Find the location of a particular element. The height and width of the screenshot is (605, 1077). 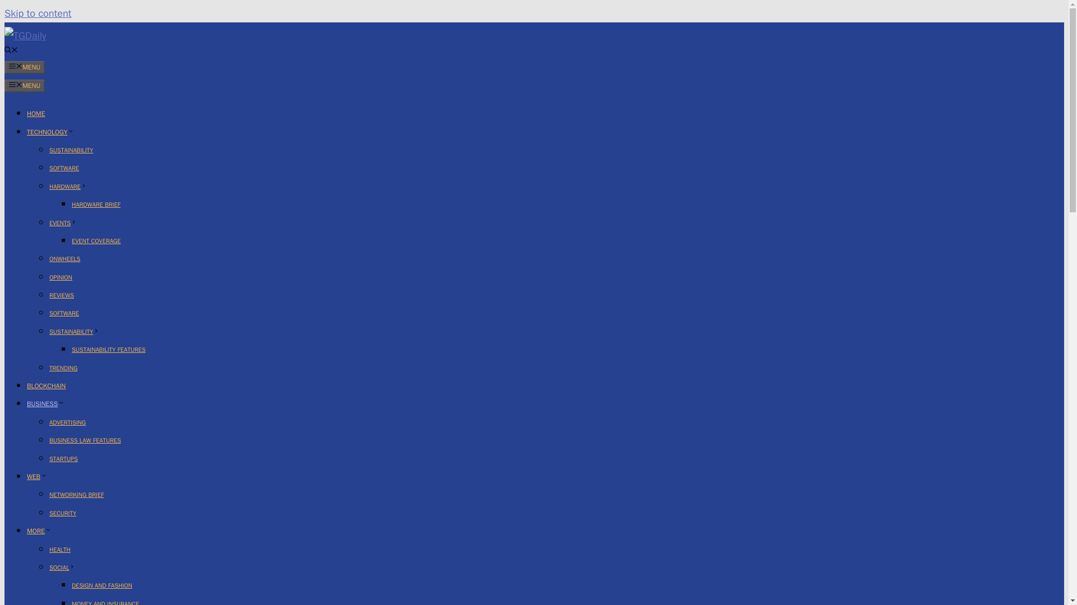

SOCIAL is located at coordinates (62, 567).